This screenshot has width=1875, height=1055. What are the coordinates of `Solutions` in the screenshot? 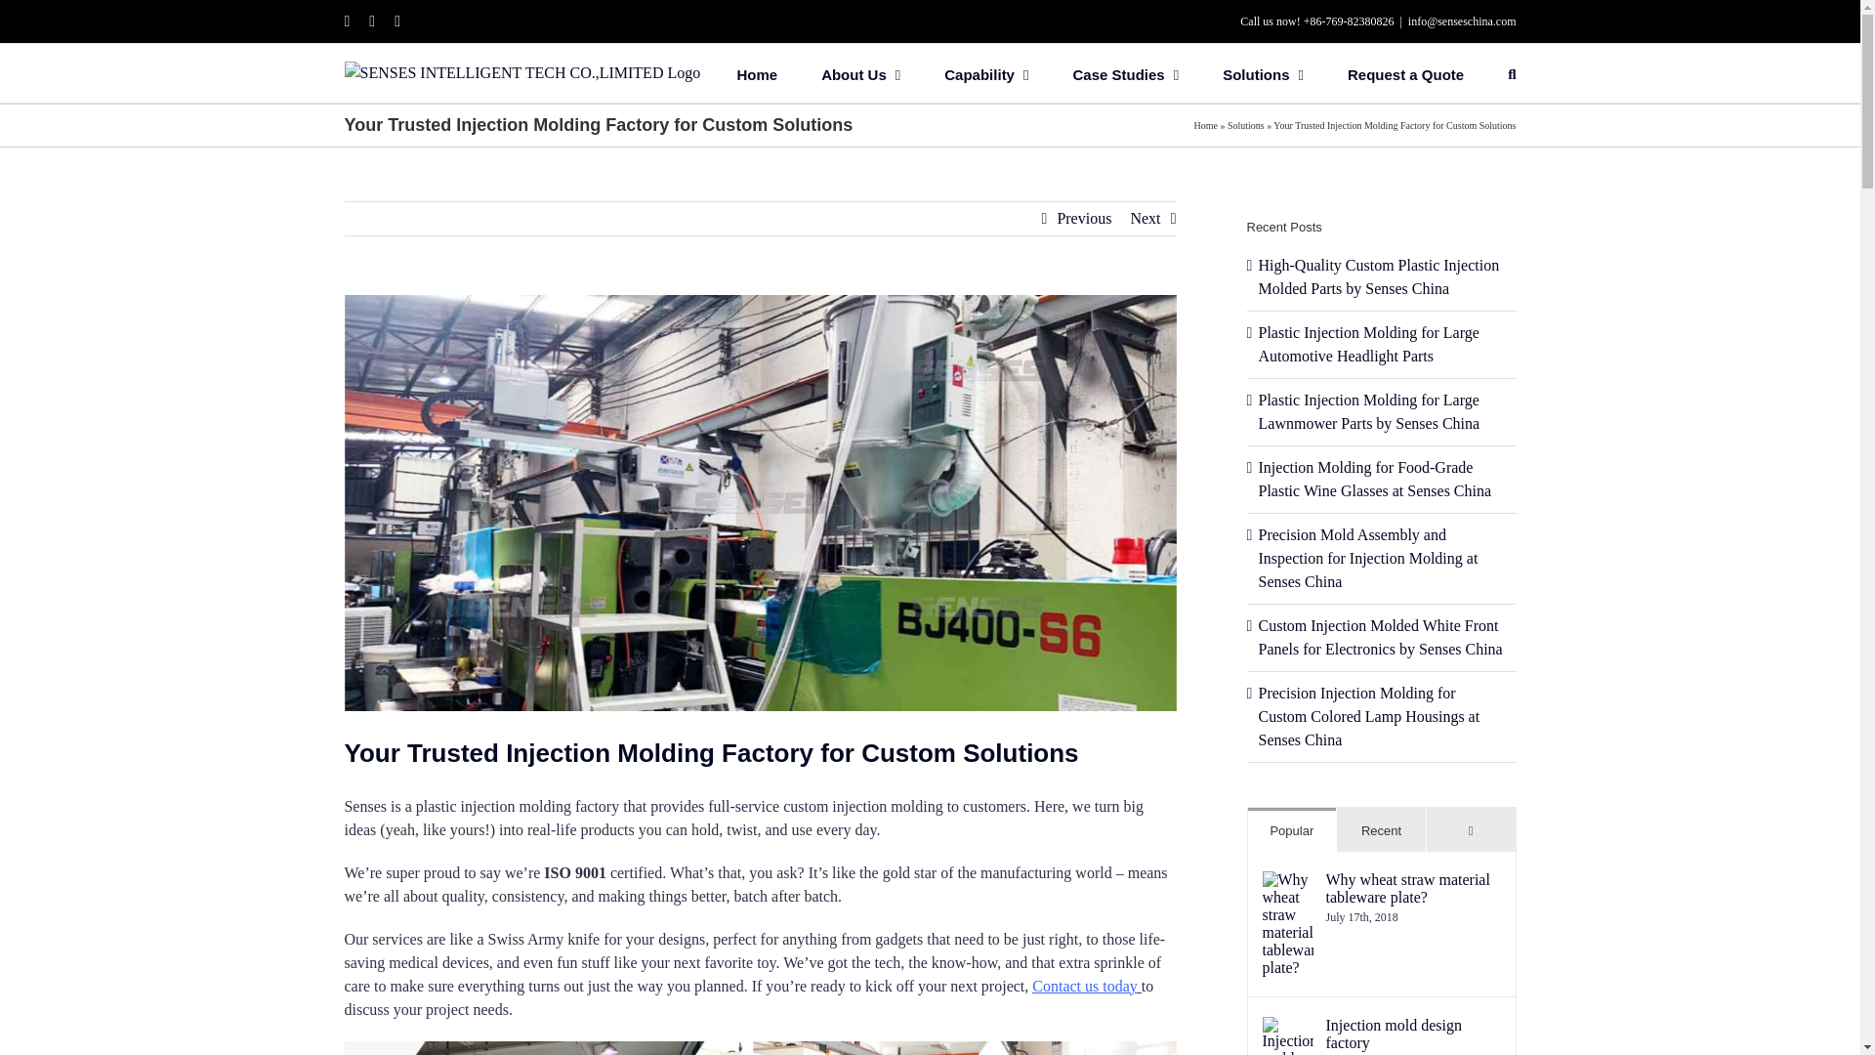 It's located at (1262, 72).